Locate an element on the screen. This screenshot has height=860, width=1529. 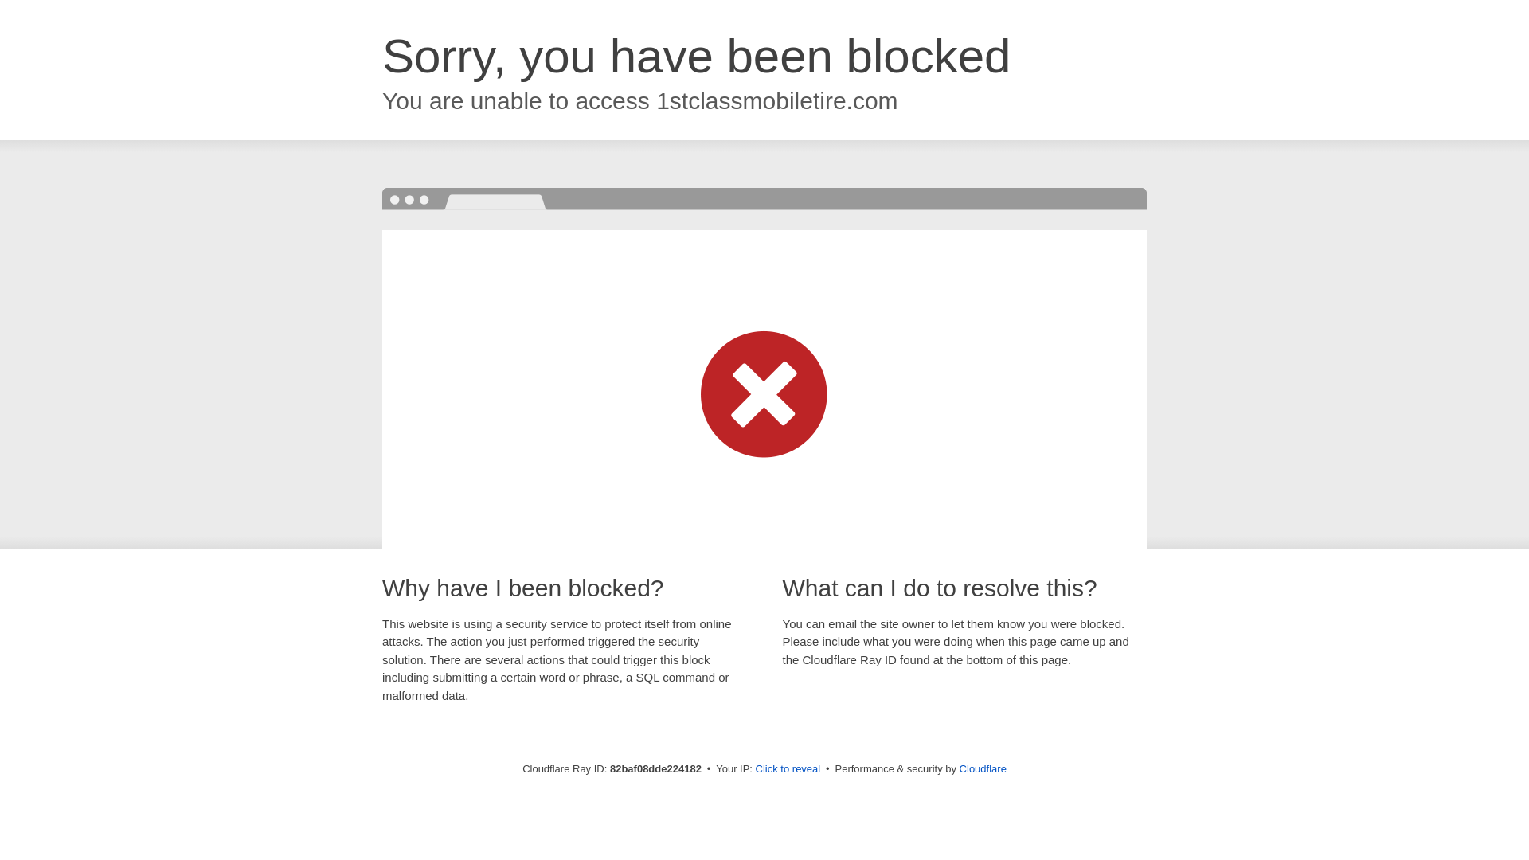
Cloudflare is located at coordinates (983, 769).